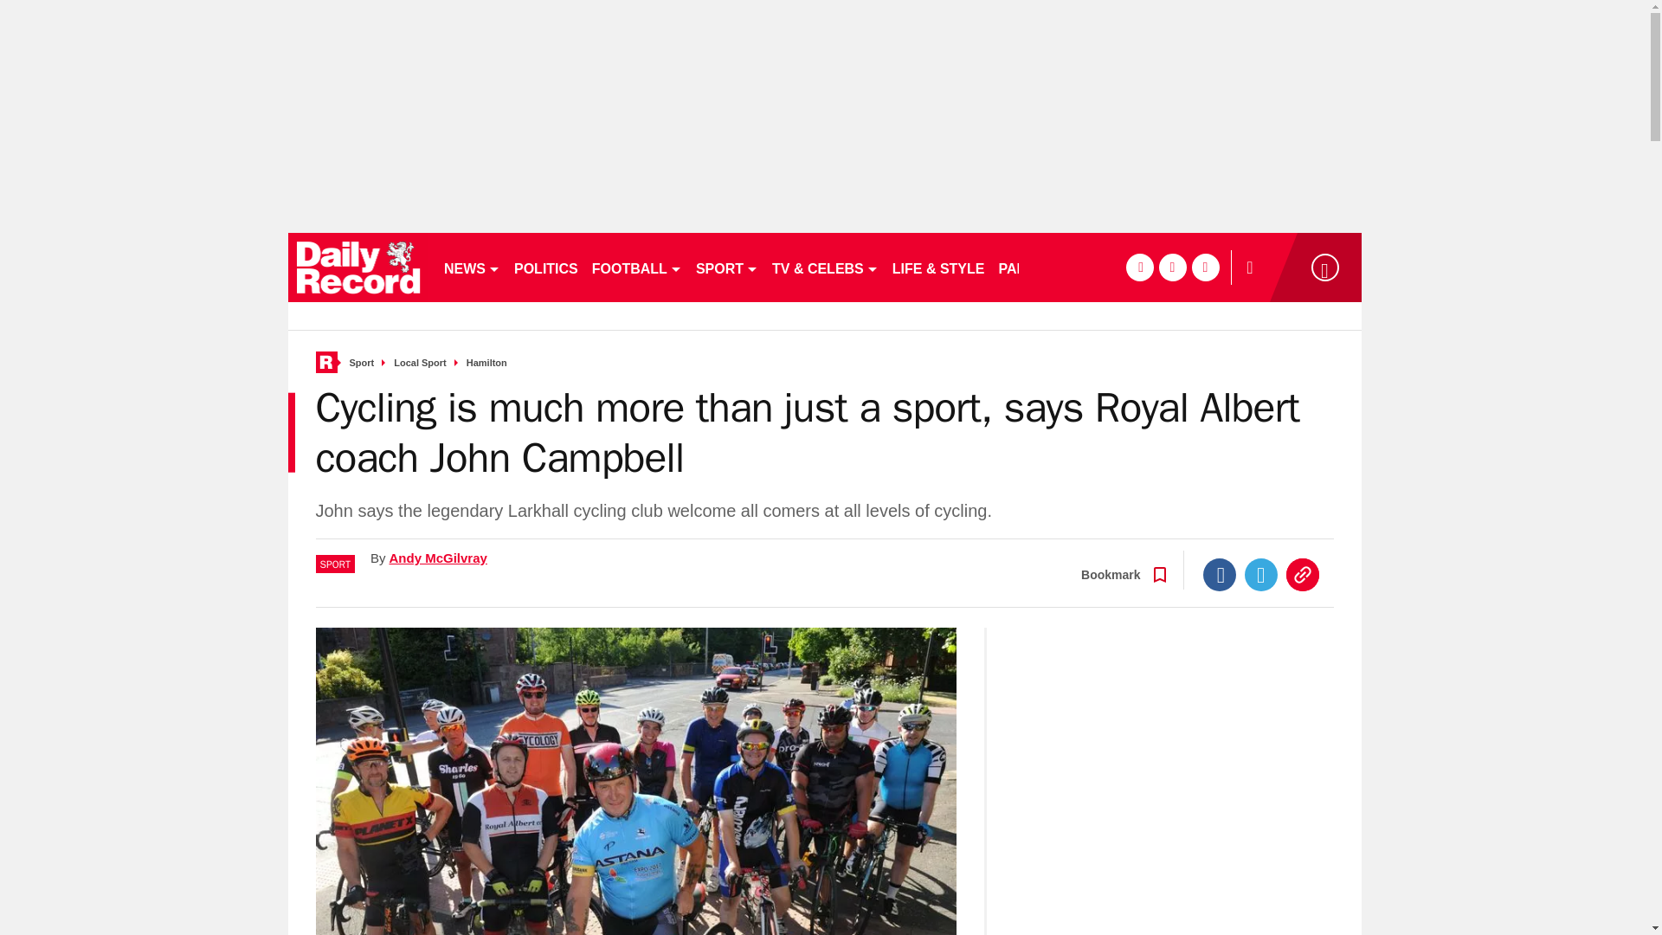 This screenshot has width=1662, height=935. What do you see at coordinates (545, 267) in the screenshot?
I see `POLITICS` at bounding box center [545, 267].